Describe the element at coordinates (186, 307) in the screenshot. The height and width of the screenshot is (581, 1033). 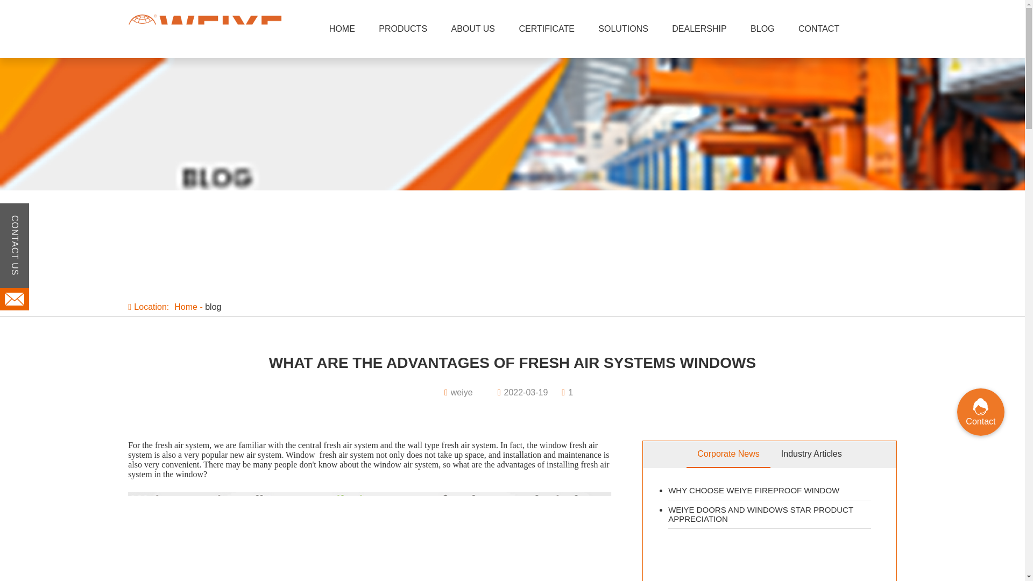
I see `Home` at that location.